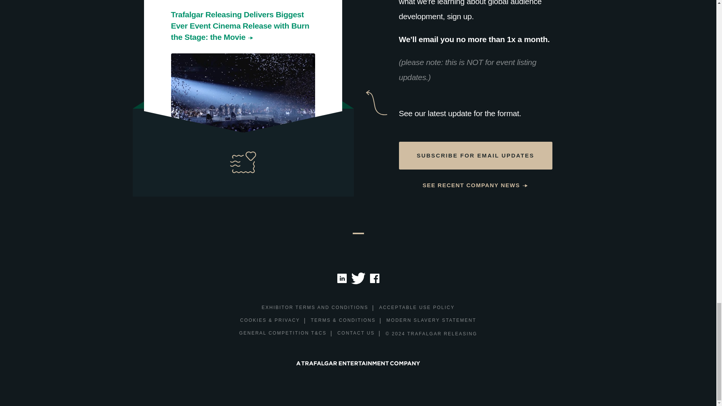  Describe the element at coordinates (356, 333) in the screenshot. I see `CONTACT US` at that location.